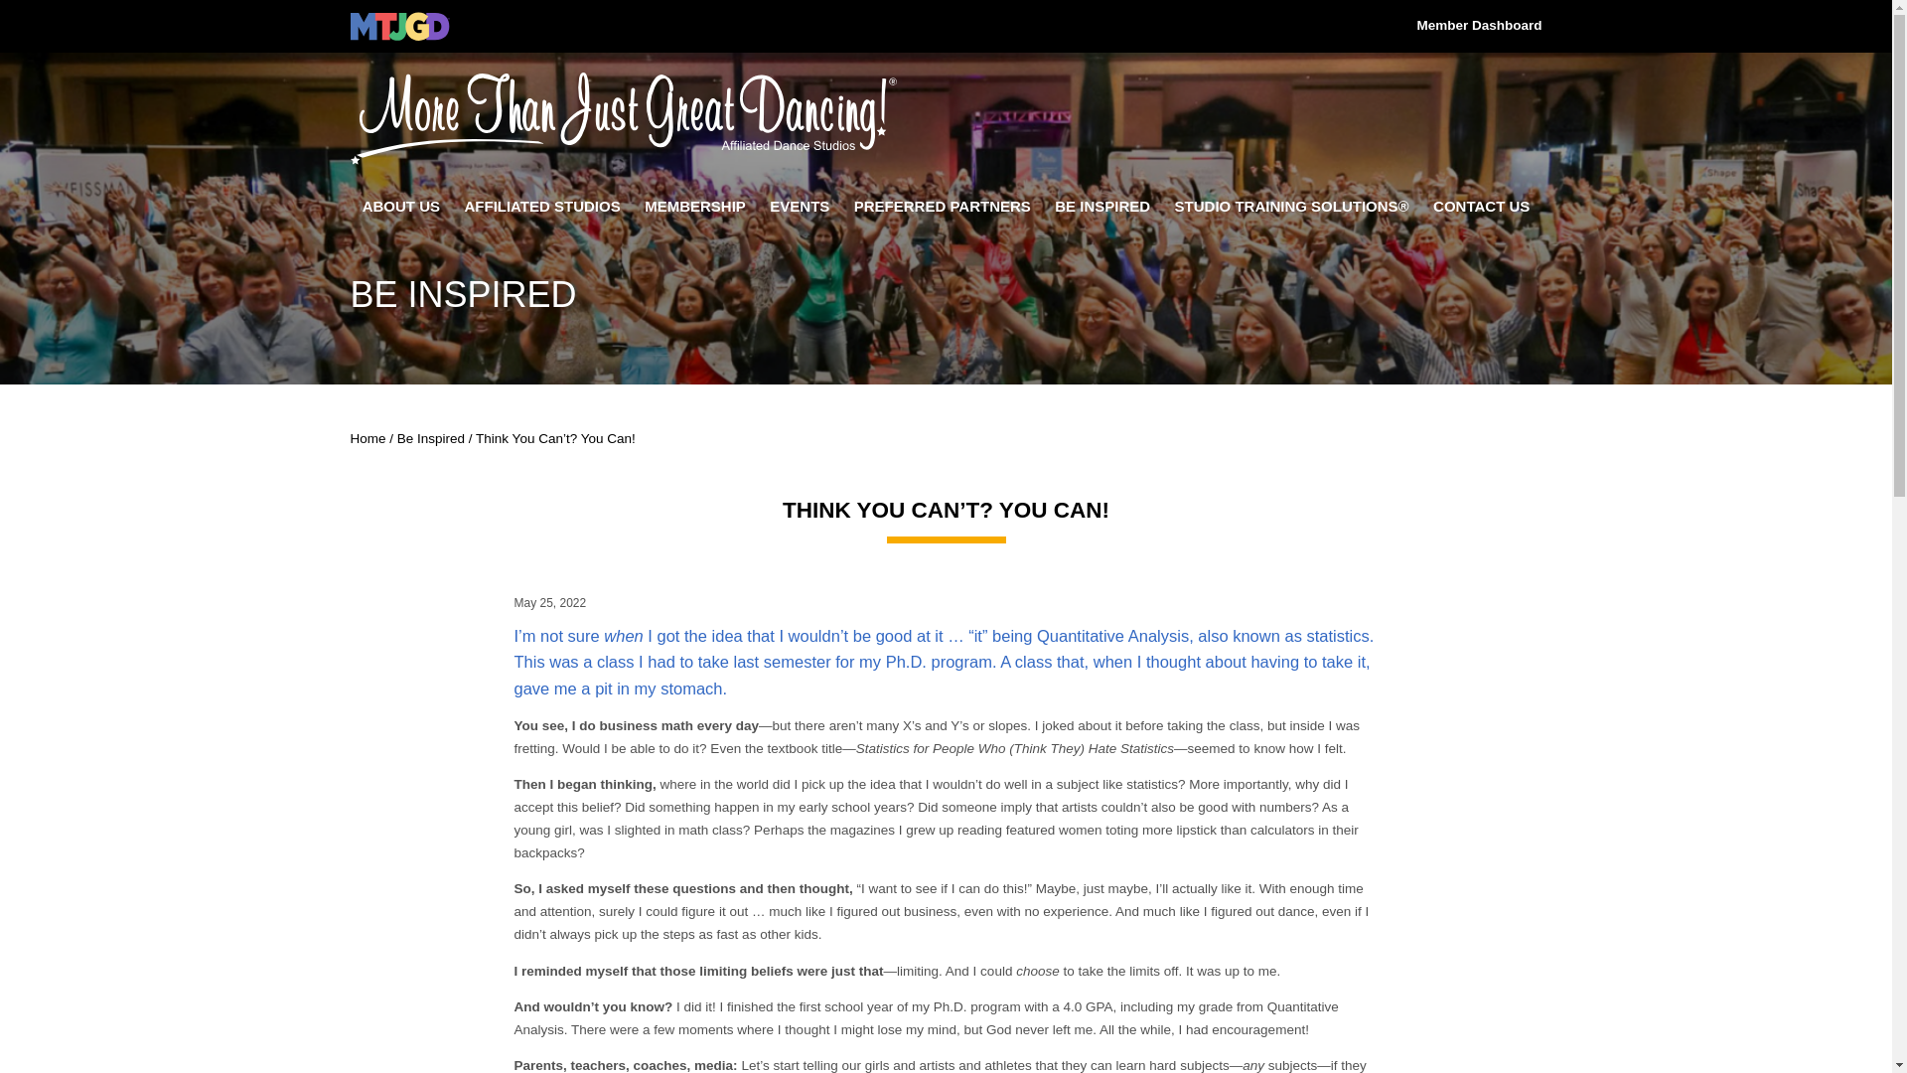 This screenshot has height=1073, width=1907. I want to click on Home, so click(367, 439).